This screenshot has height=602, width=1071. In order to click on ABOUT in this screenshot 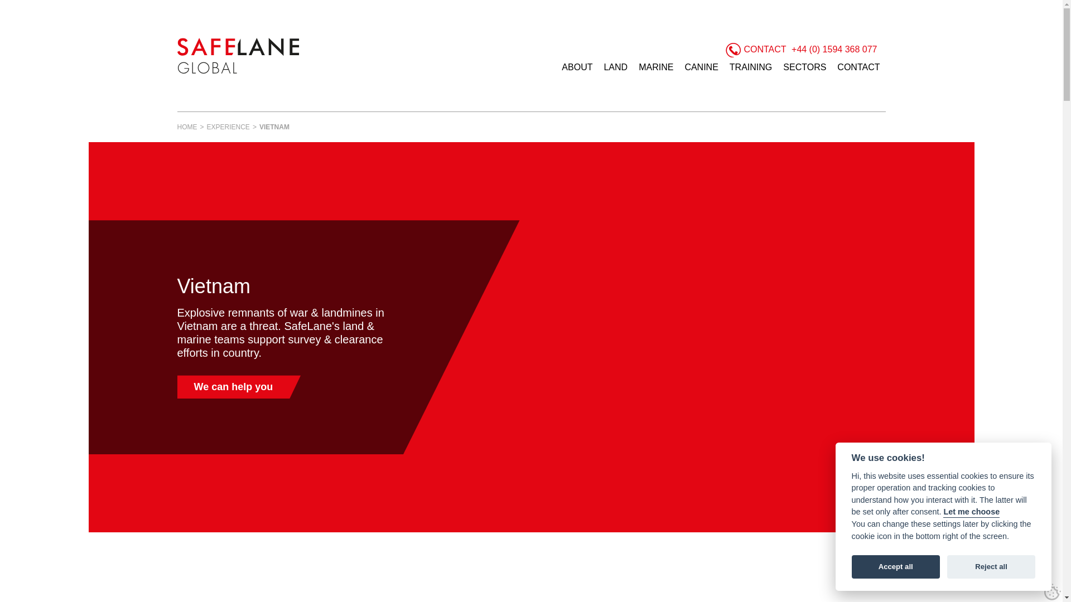, I will do `click(577, 67)`.